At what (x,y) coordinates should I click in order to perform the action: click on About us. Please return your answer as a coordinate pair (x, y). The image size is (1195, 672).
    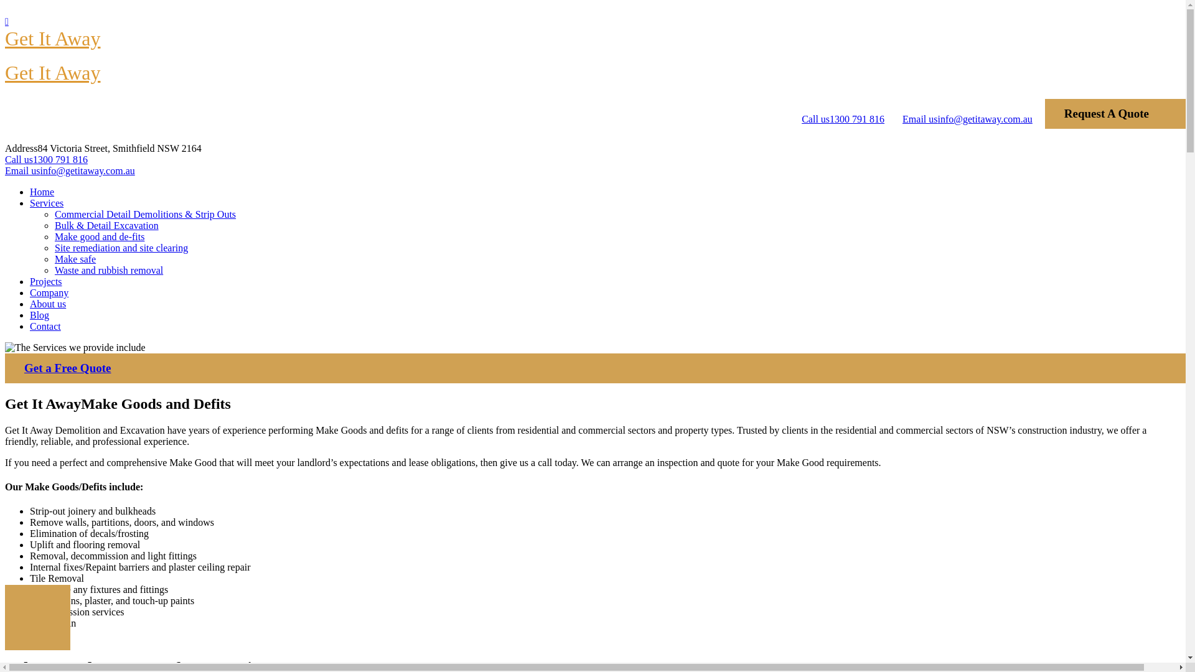
    Looking at the image, I should click on (48, 304).